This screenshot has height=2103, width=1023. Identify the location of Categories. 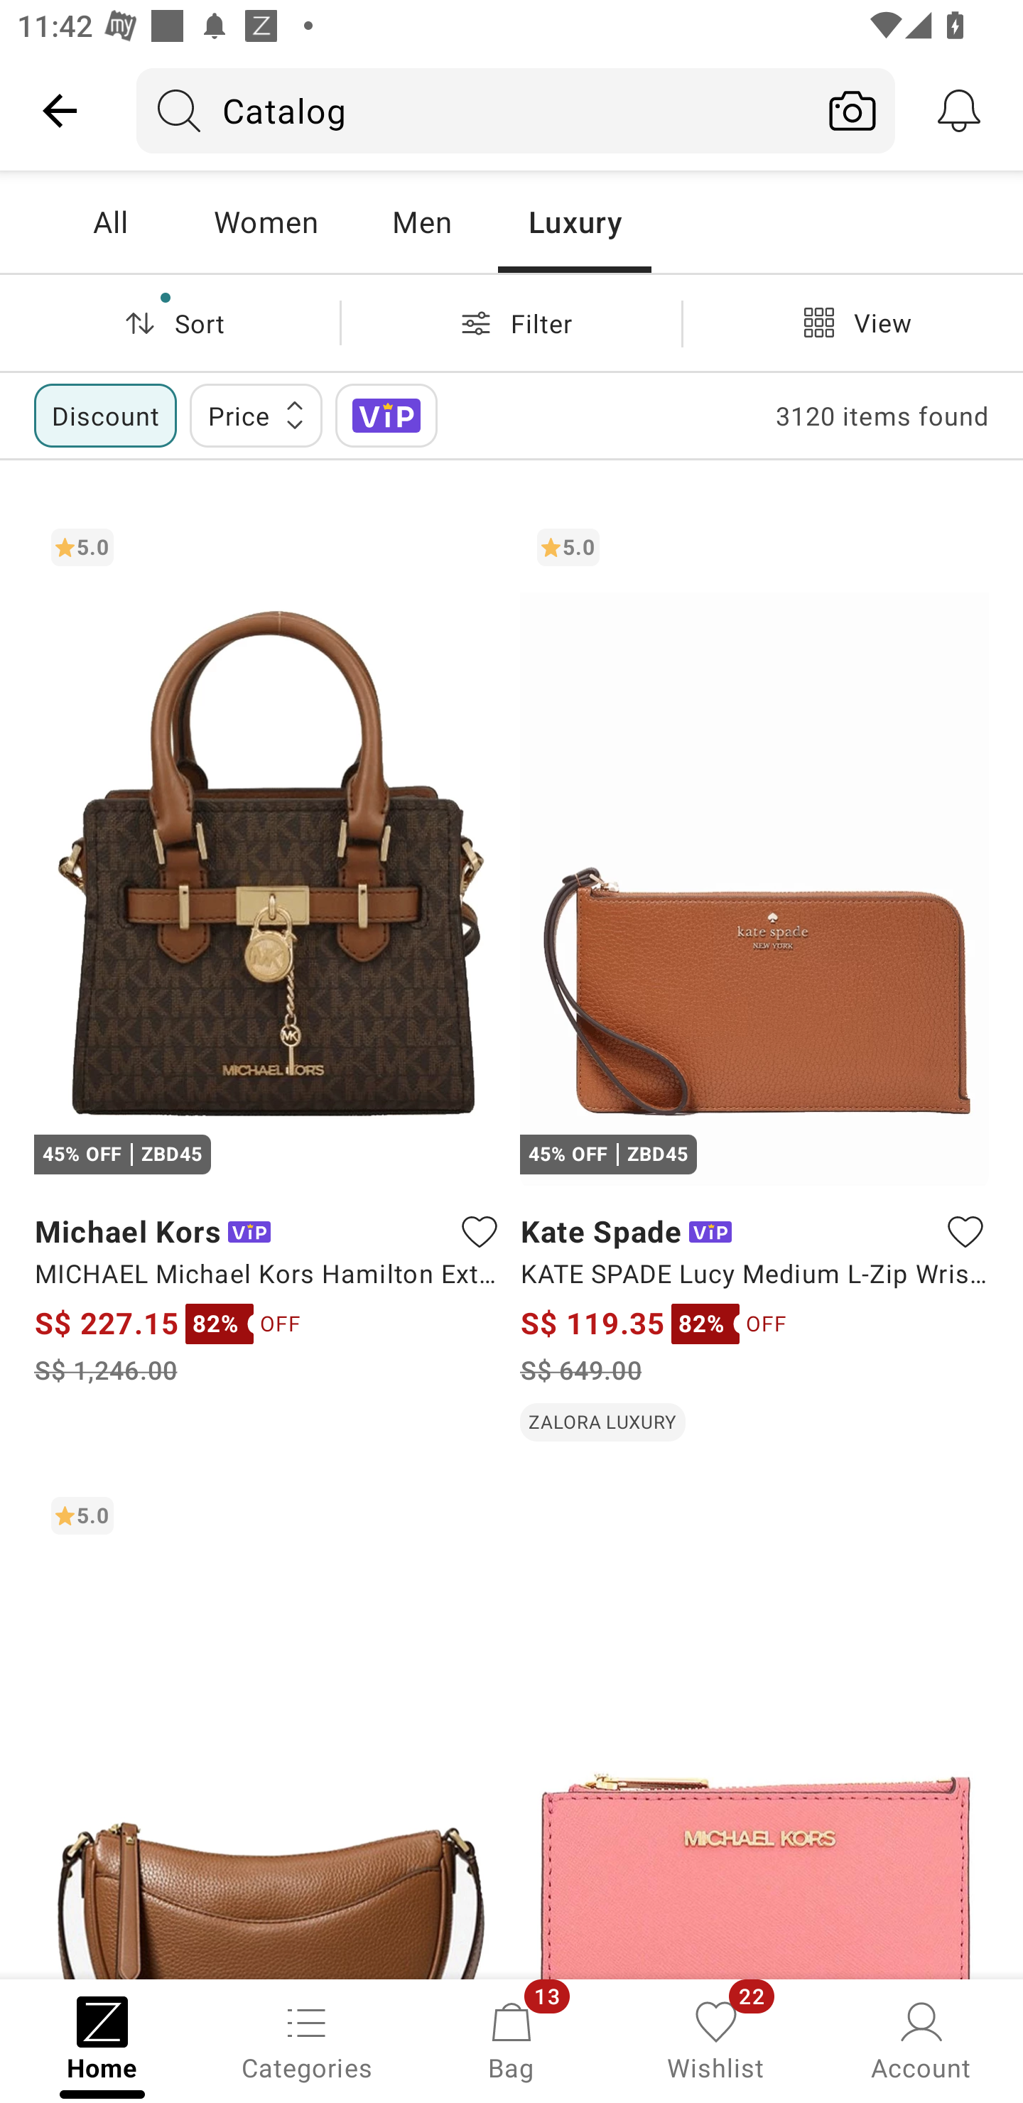
(307, 2039).